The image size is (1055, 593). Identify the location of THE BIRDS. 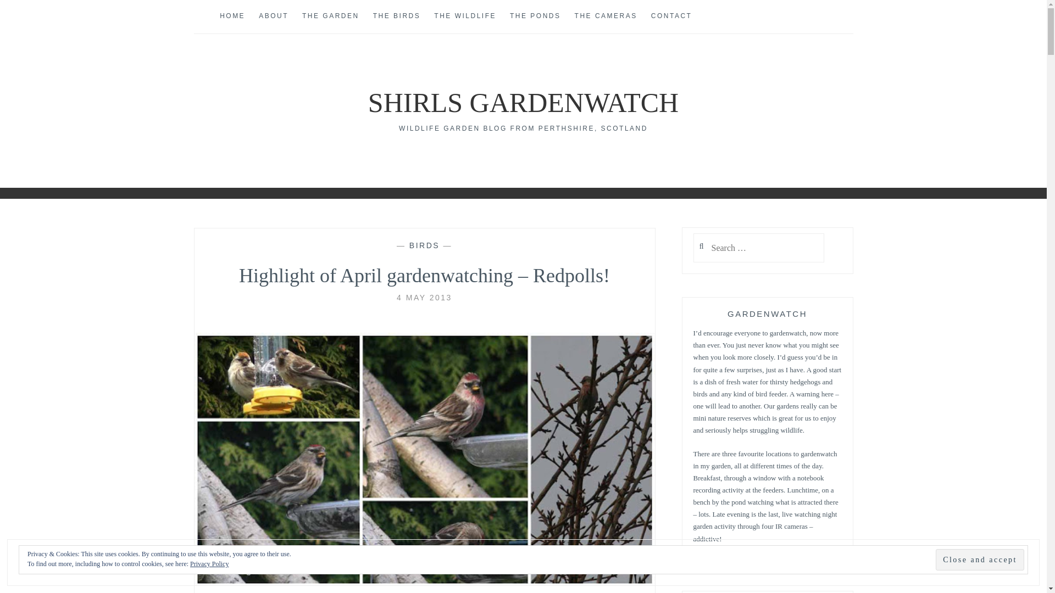
(397, 16).